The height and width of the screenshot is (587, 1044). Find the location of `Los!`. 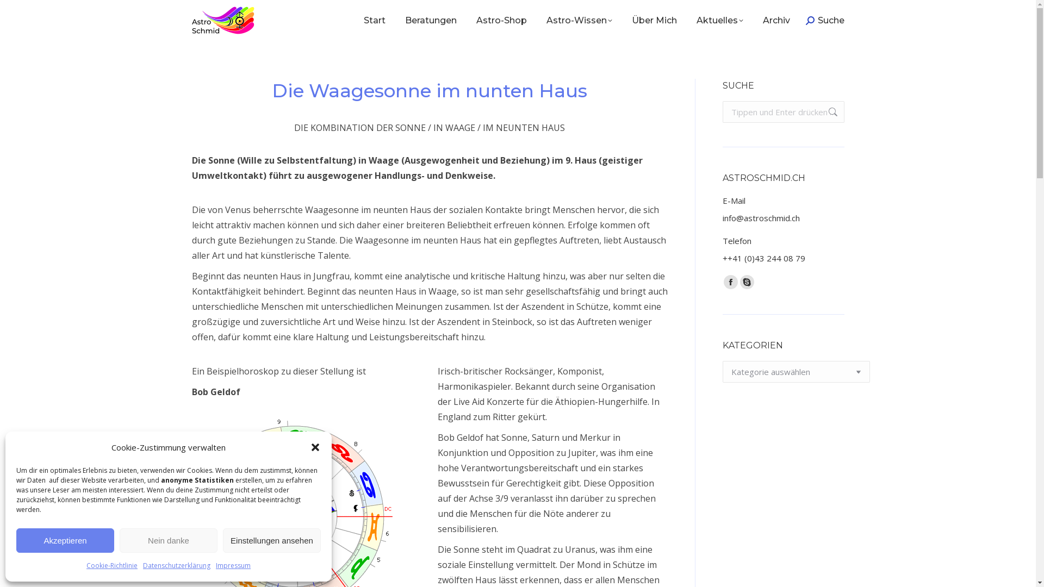

Los! is located at coordinates (828, 112).